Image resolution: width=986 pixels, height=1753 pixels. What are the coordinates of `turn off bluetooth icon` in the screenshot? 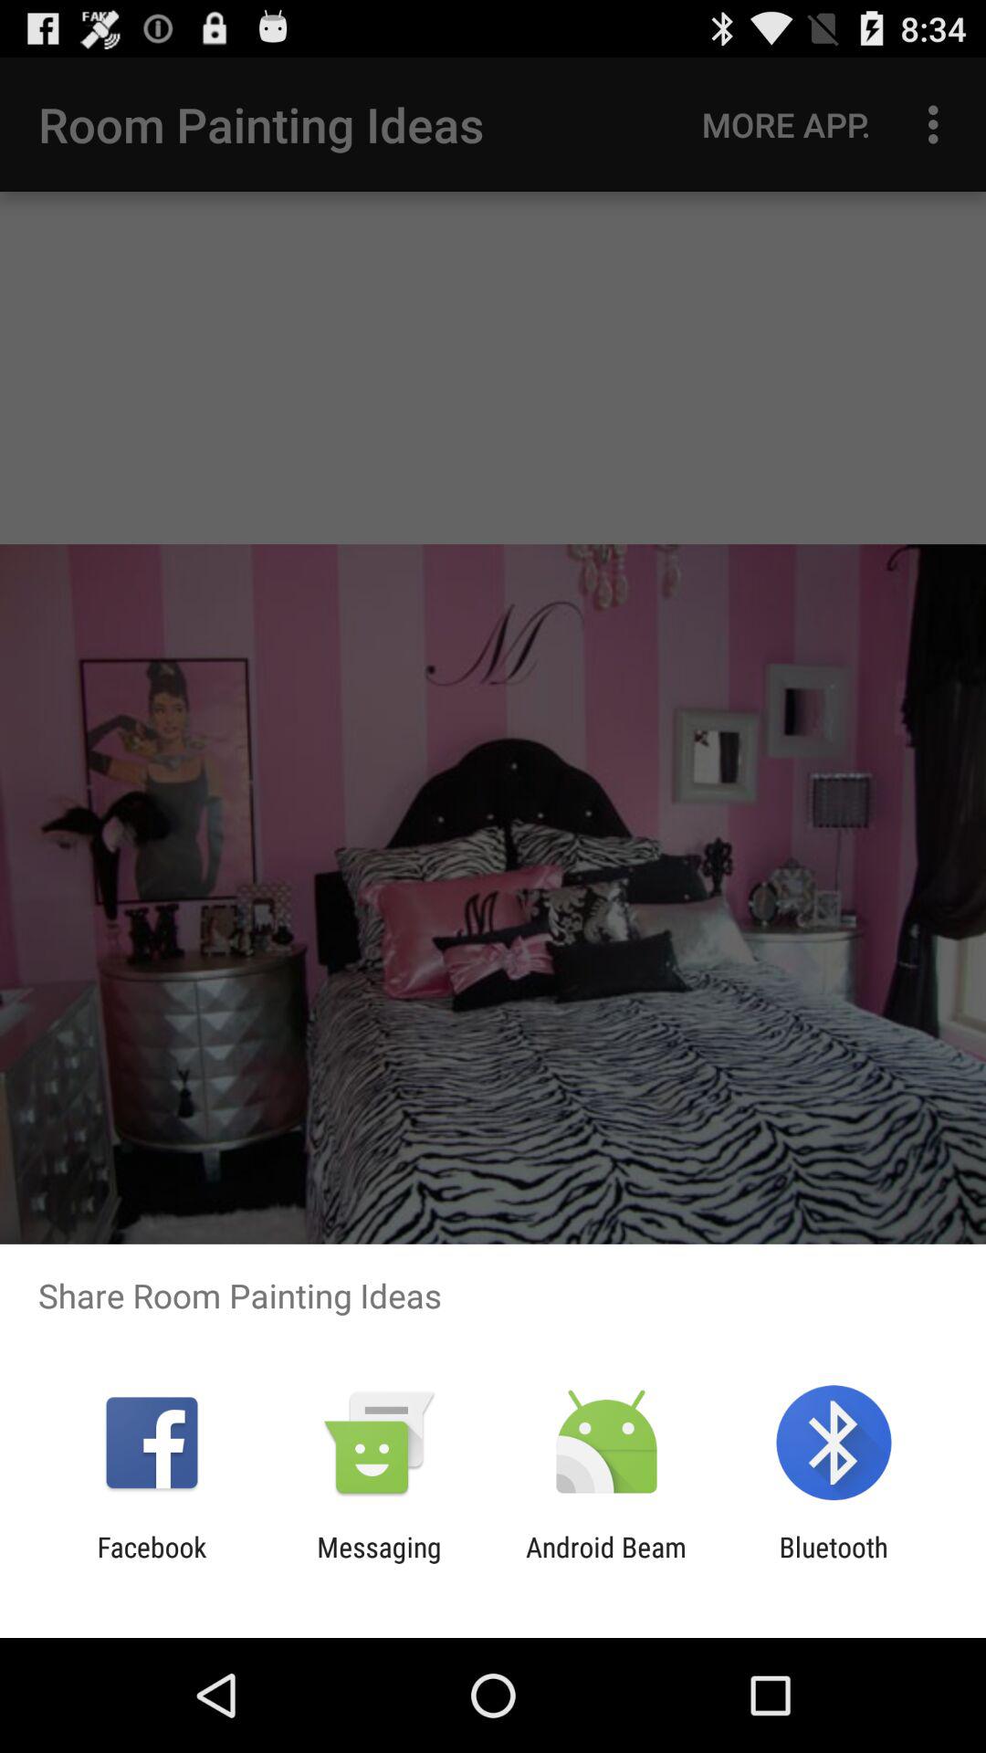 It's located at (833, 1563).